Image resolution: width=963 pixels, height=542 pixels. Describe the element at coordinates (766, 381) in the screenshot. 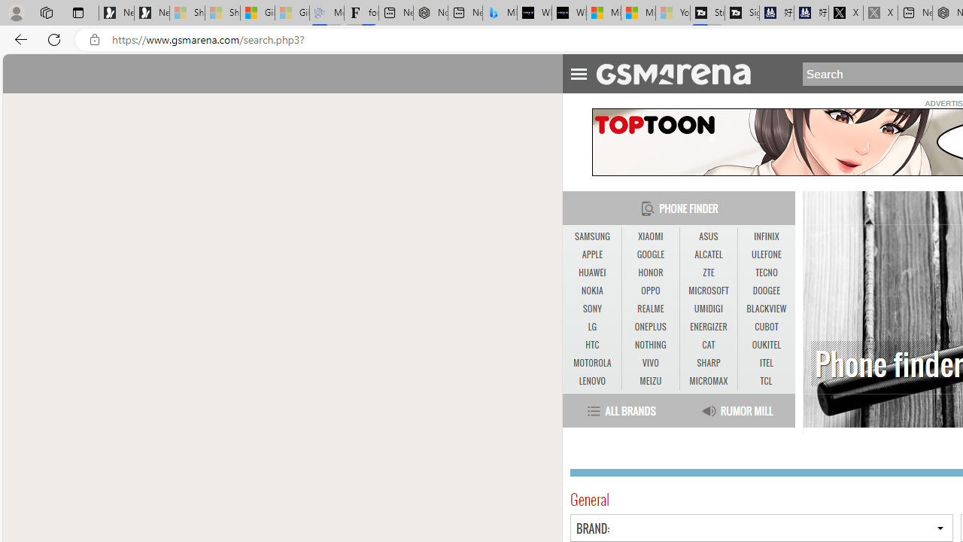

I see `TCL` at that location.